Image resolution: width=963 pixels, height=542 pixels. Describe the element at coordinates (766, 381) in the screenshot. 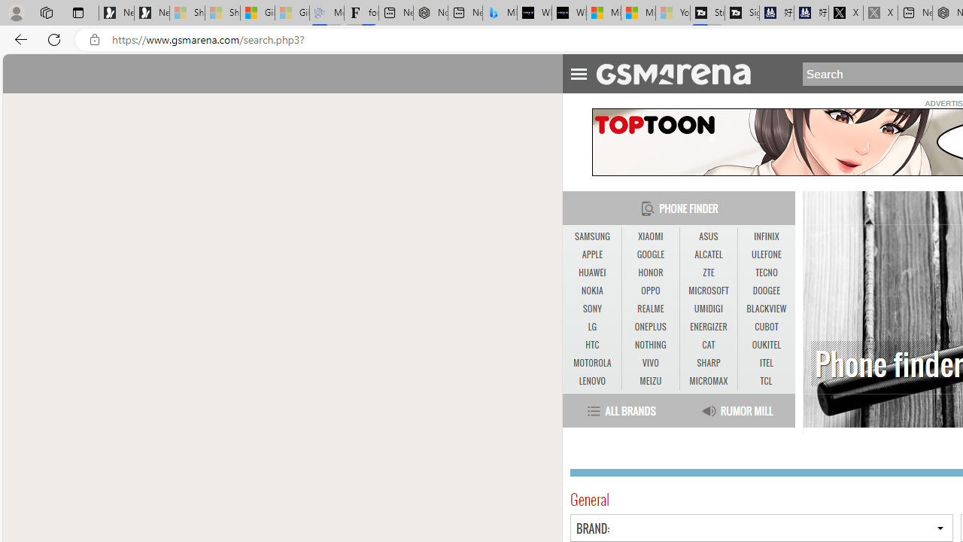

I see `TCL` at that location.